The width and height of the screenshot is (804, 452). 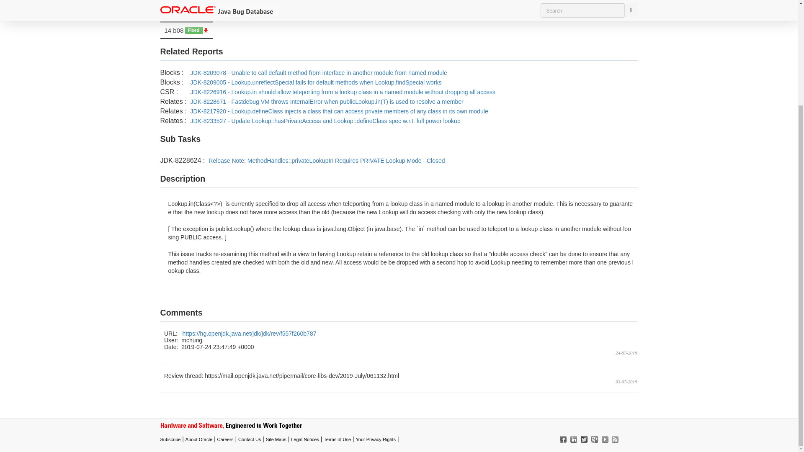 What do you see at coordinates (305, 439) in the screenshot?
I see `Legal Notices` at bounding box center [305, 439].